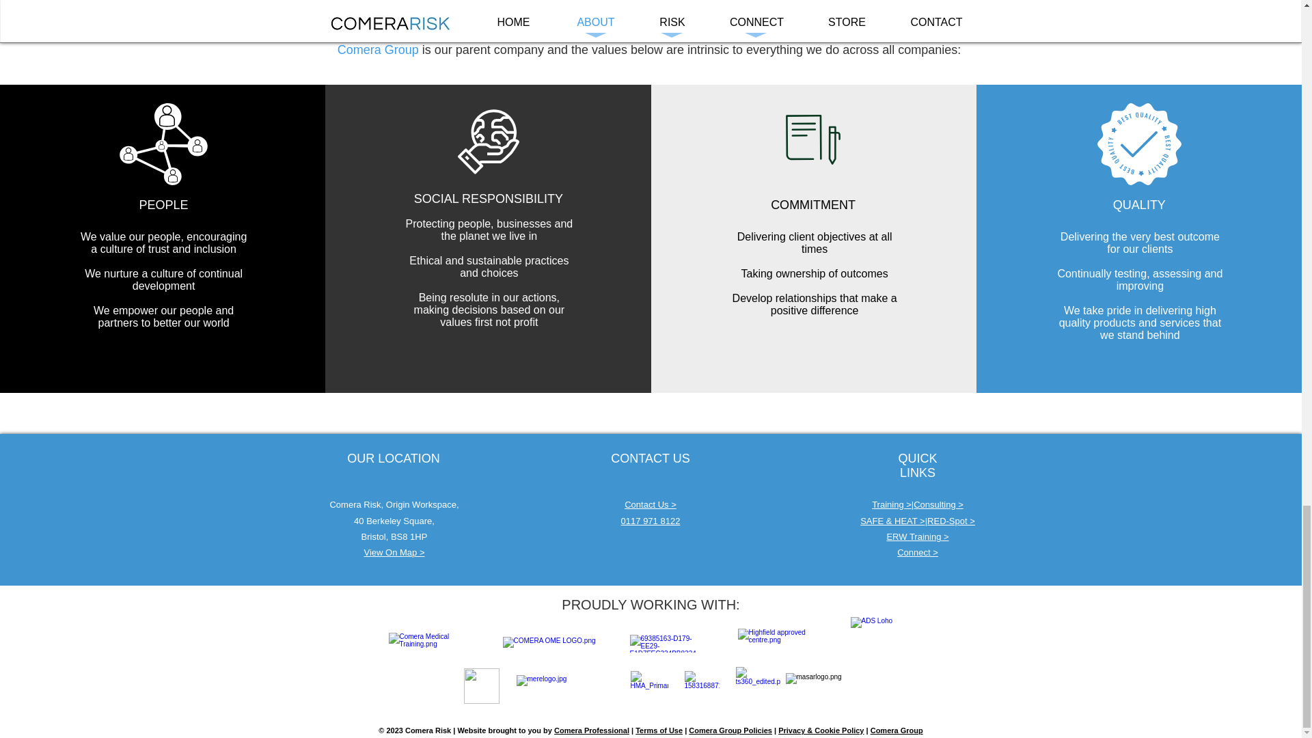 The height and width of the screenshot is (738, 1312). I want to click on Comera Risk, Origin Workspace, 40 Berkeley Square,, so click(394, 512).